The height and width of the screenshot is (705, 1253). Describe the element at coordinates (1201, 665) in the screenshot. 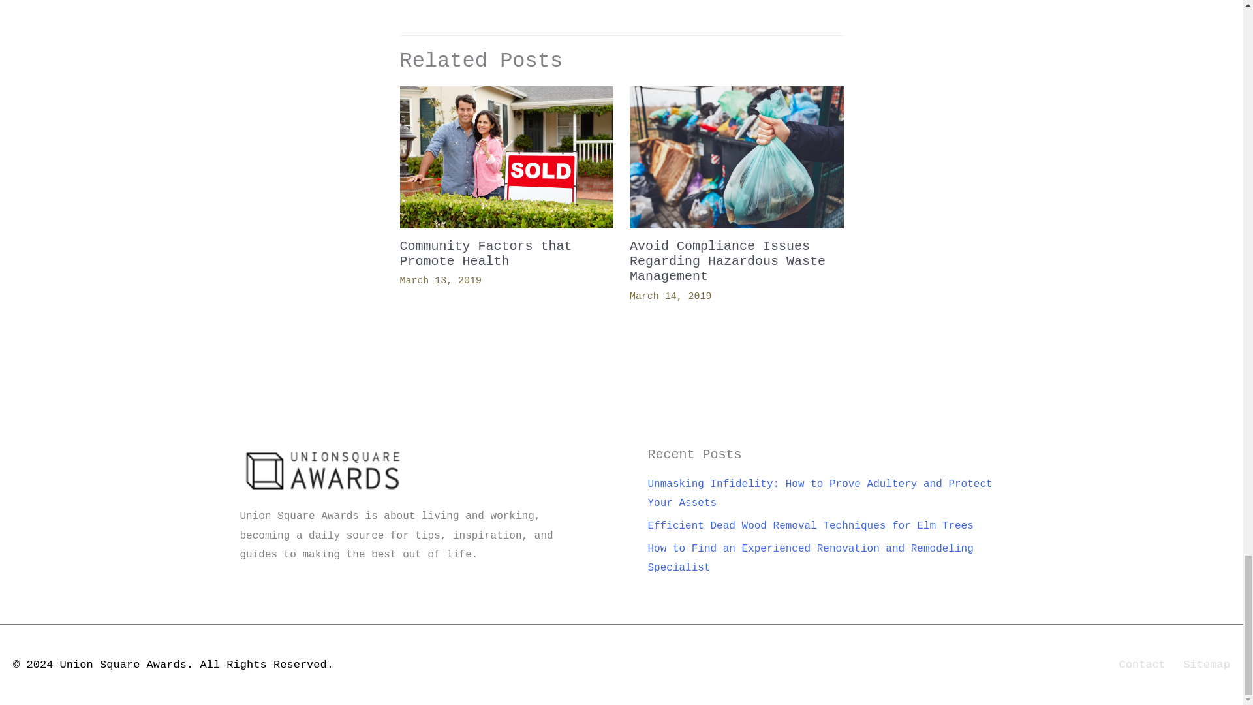

I see `Sitemap` at that location.